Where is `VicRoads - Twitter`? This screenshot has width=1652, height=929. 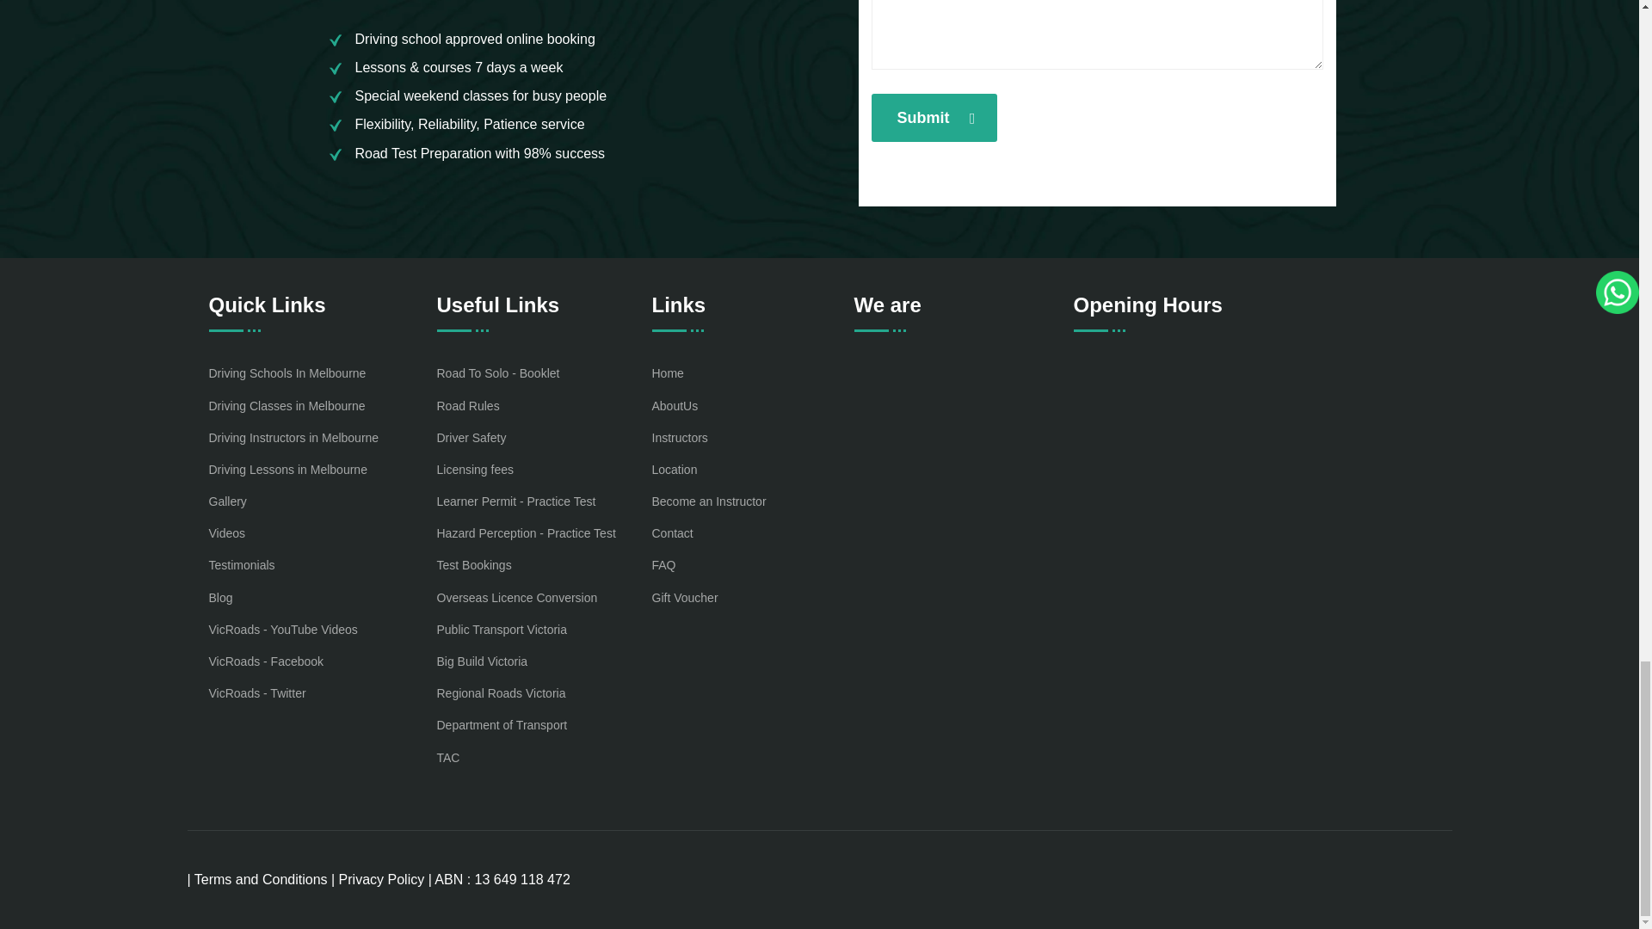
VicRoads - Twitter is located at coordinates (256, 693).